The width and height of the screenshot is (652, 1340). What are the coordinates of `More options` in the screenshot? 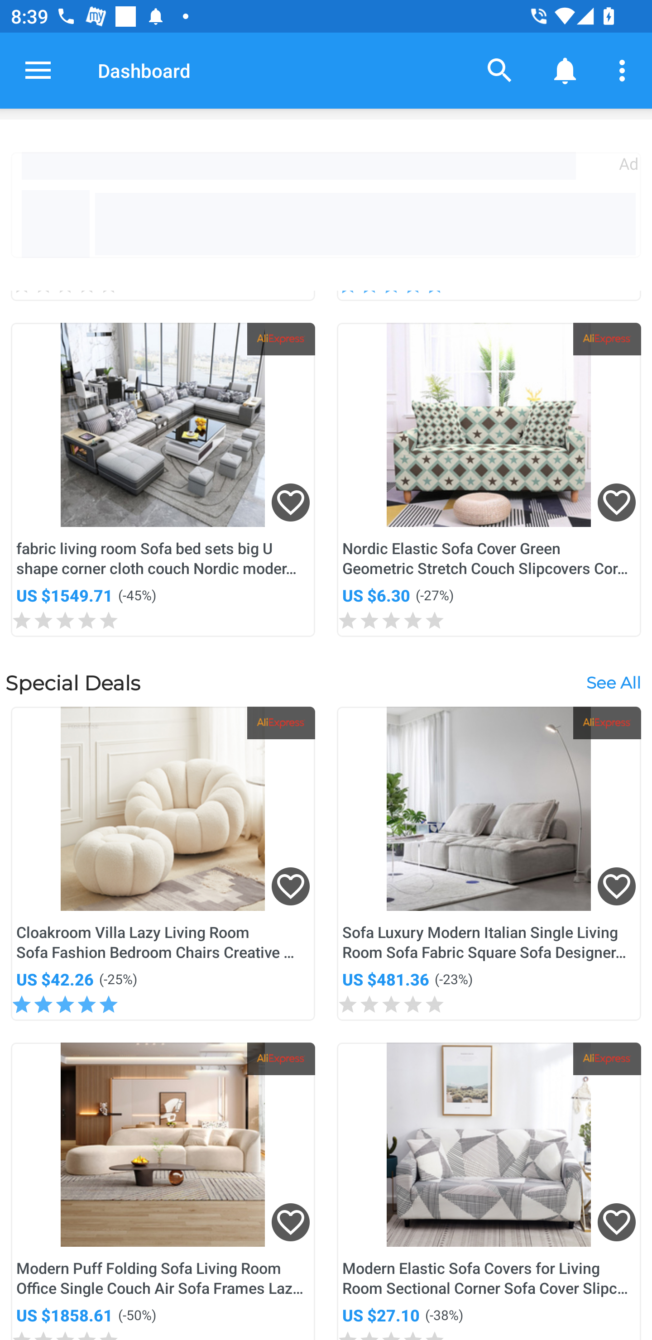 It's located at (625, 70).